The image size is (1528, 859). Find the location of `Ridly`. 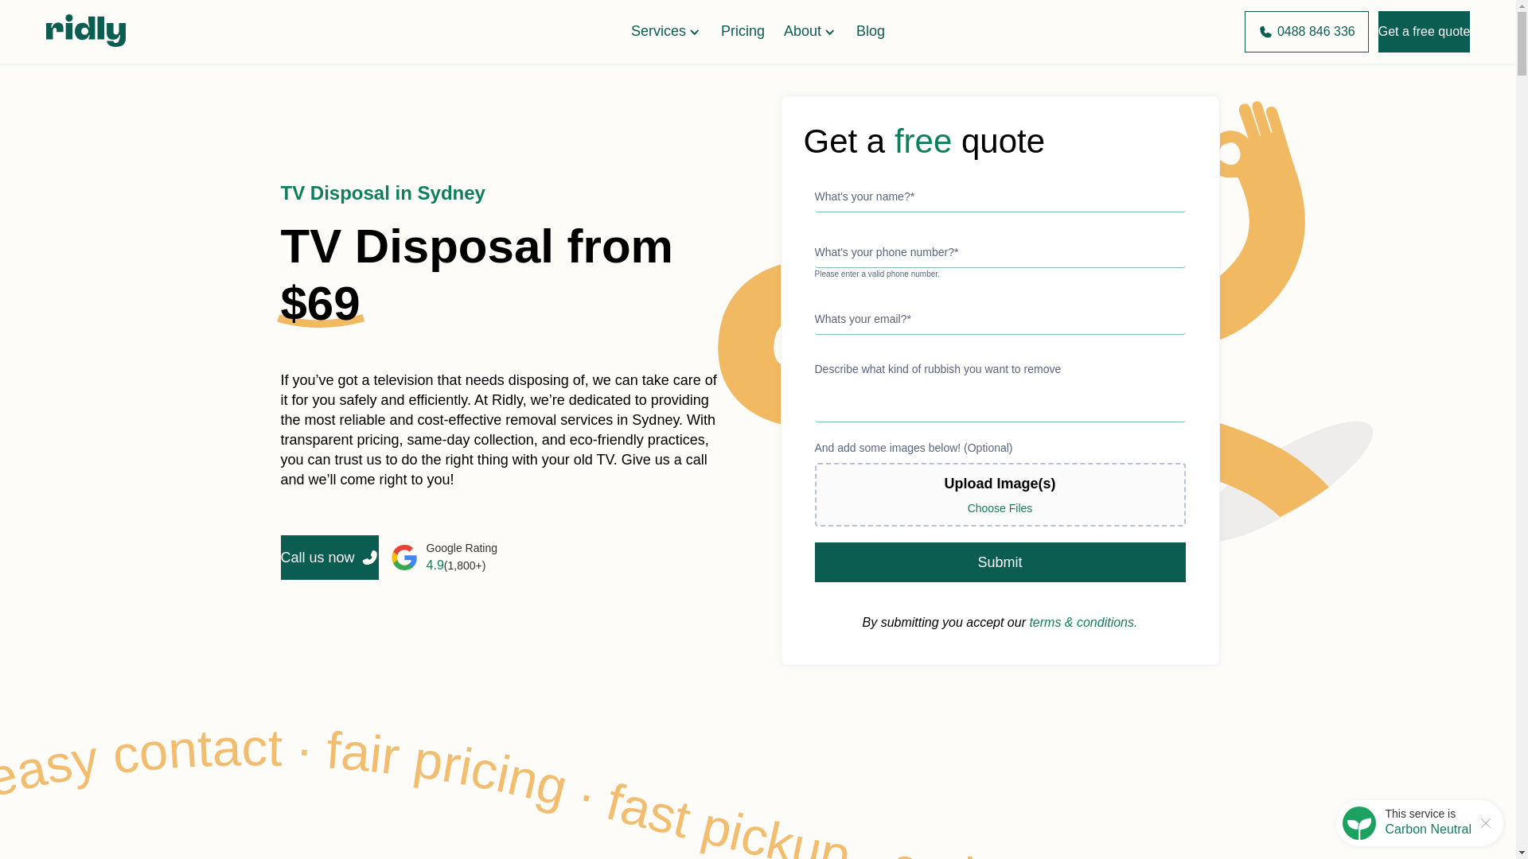

Ridly is located at coordinates (85, 31).